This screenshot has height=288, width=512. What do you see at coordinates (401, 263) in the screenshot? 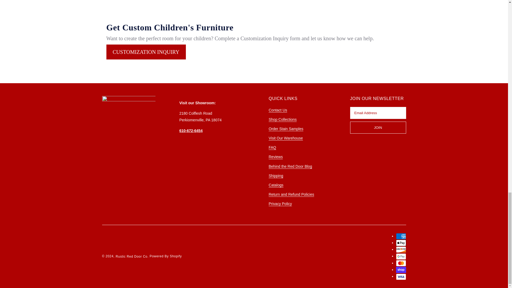
I see `Mastercard` at bounding box center [401, 263].